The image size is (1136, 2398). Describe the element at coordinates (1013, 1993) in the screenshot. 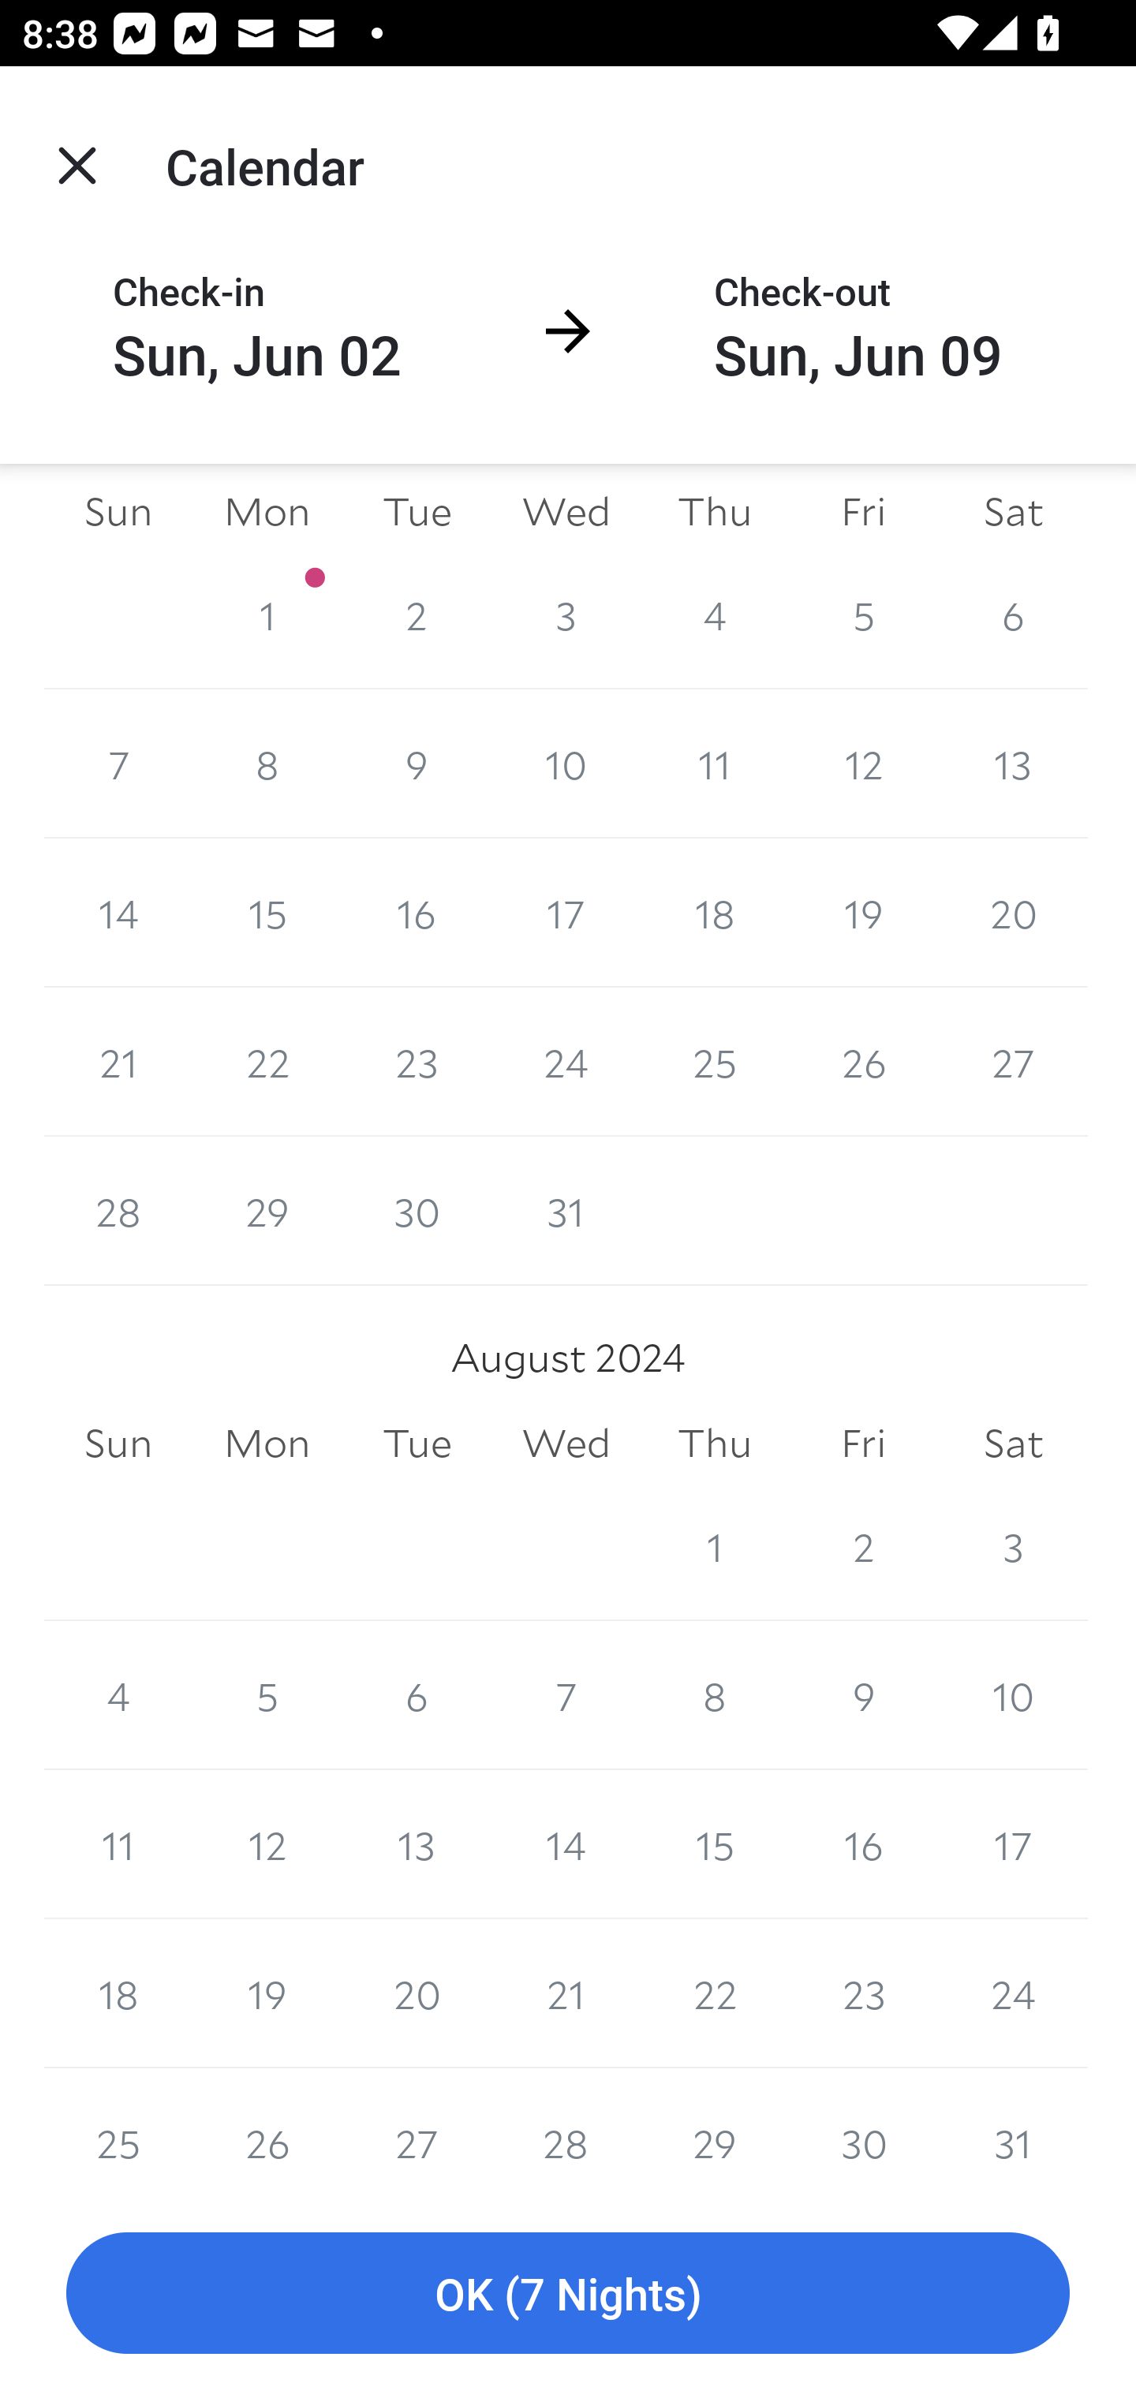

I see `24 24 August 2024` at that location.